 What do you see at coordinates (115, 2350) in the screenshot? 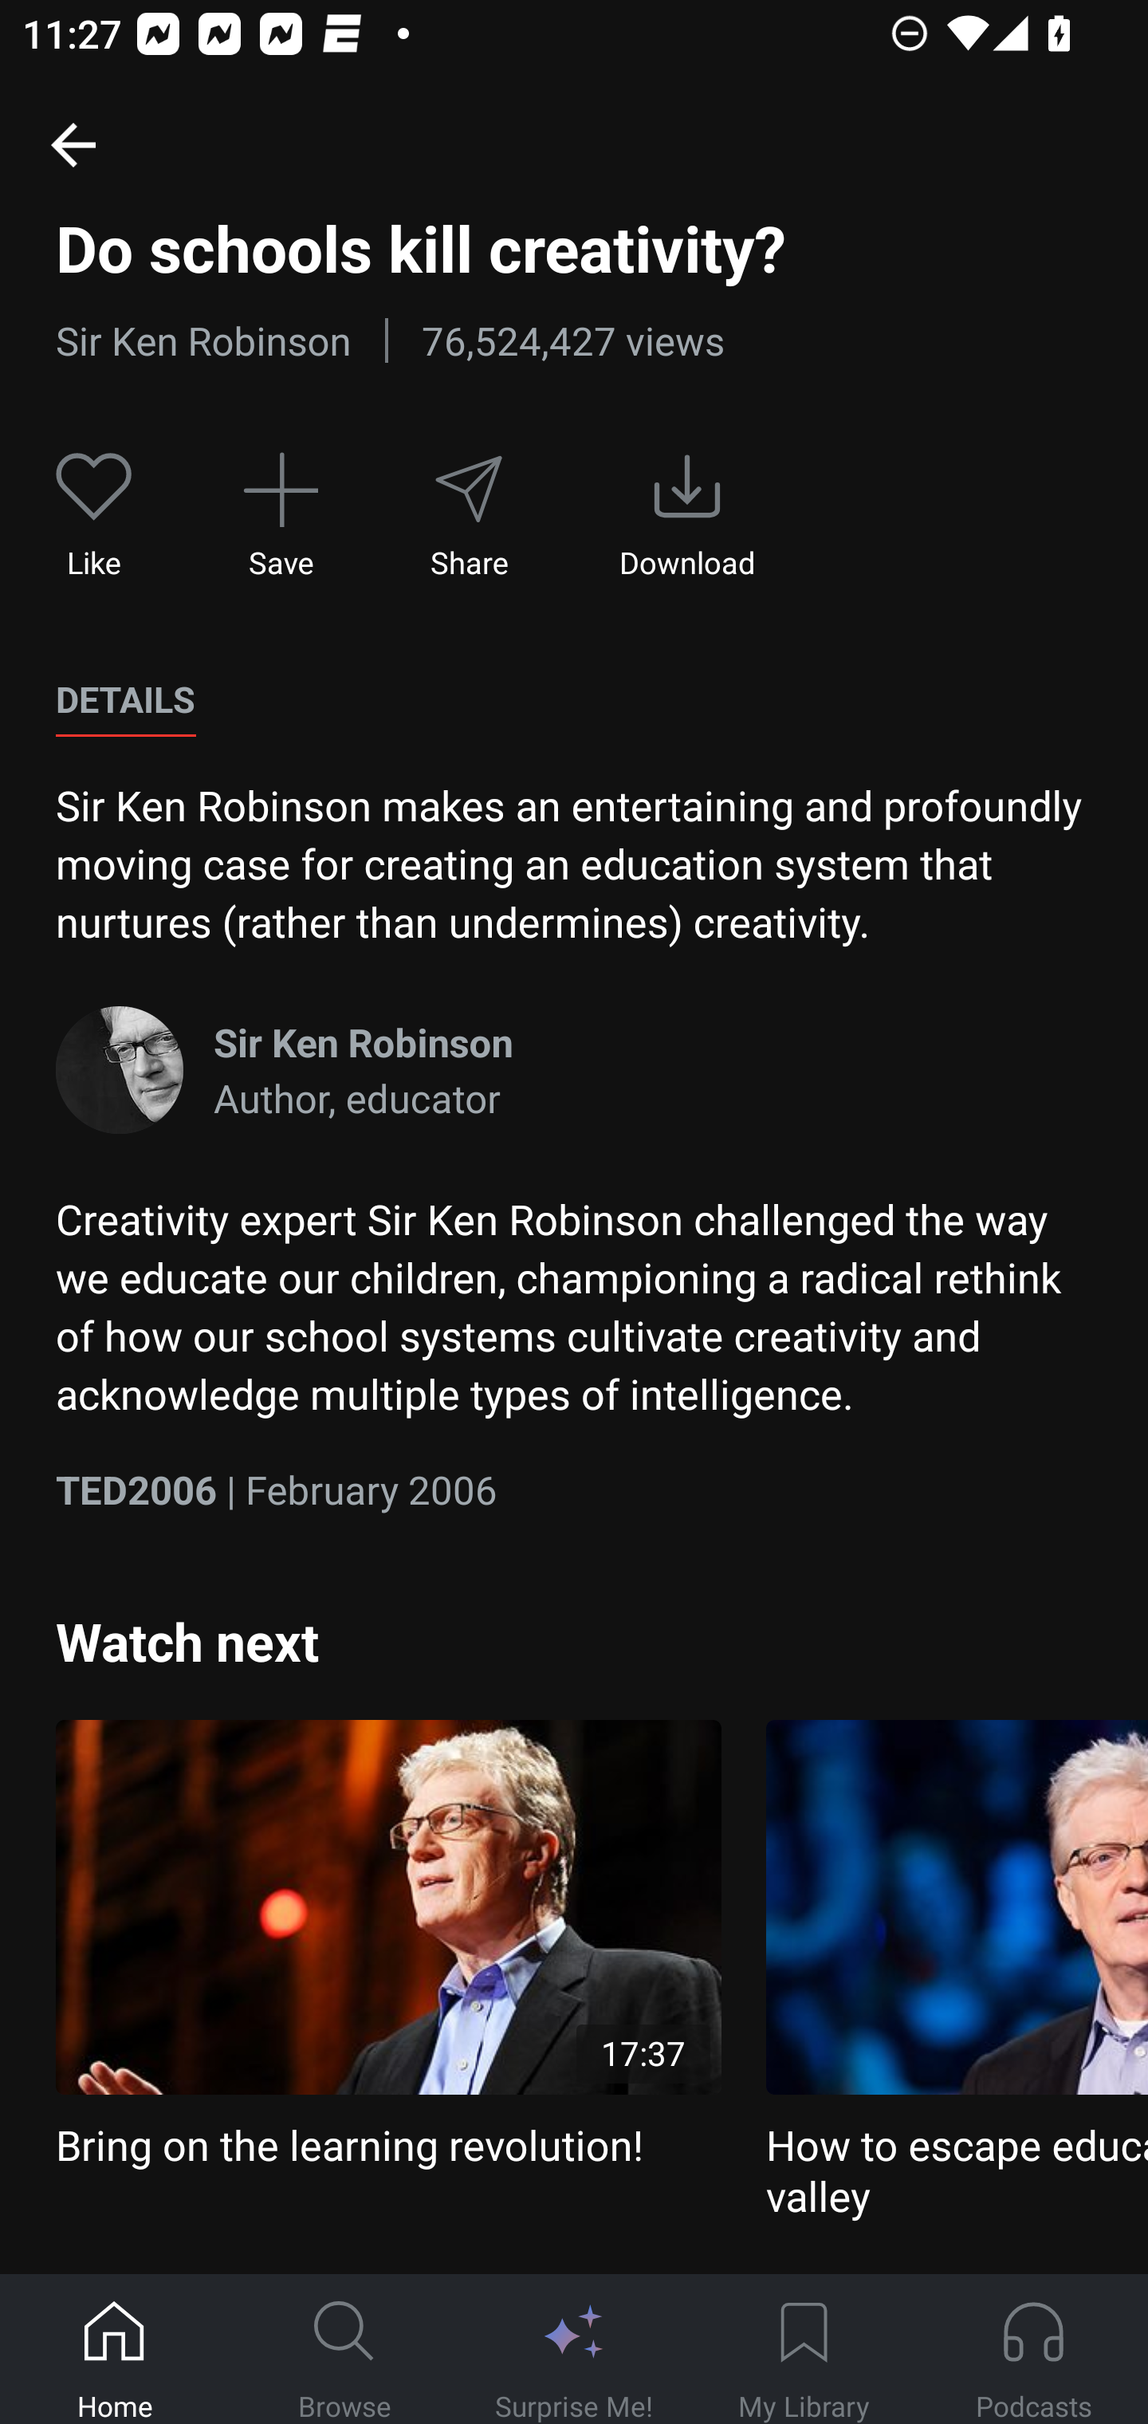
I see `Home` at bounding box center [115, 2350].